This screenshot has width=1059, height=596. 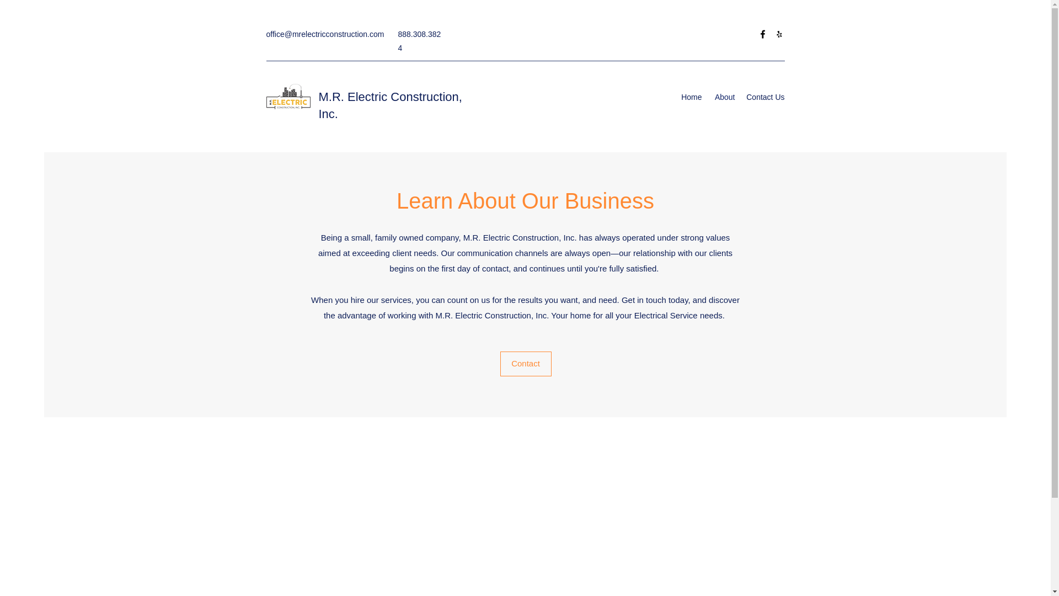 I want to click on Home, so click(x=691, y=97).